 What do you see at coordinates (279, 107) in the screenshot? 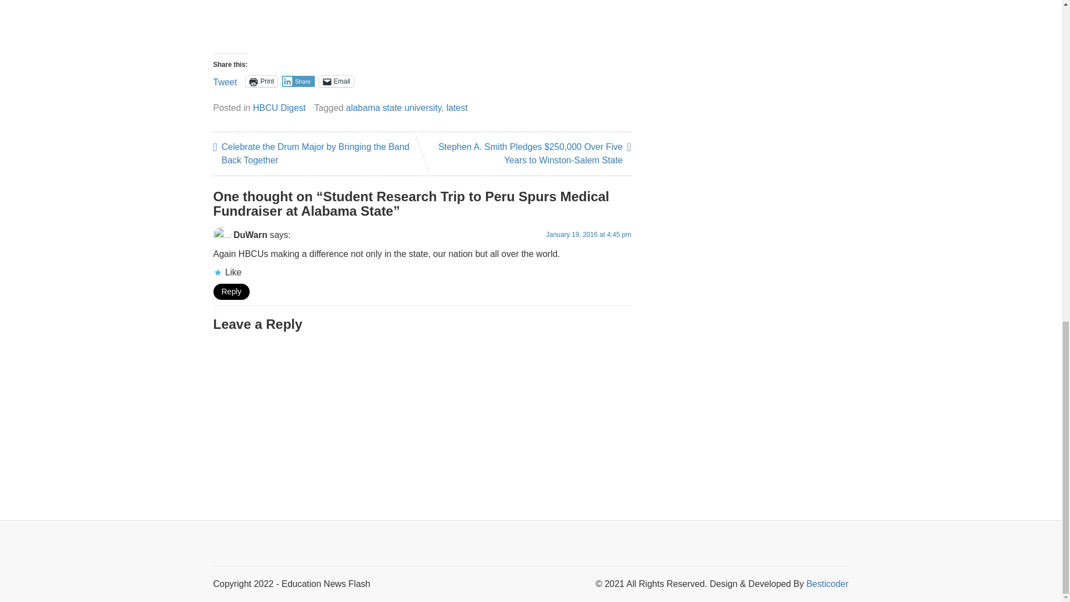
I see `HBCU Digest` at bounding box center [279, 107].